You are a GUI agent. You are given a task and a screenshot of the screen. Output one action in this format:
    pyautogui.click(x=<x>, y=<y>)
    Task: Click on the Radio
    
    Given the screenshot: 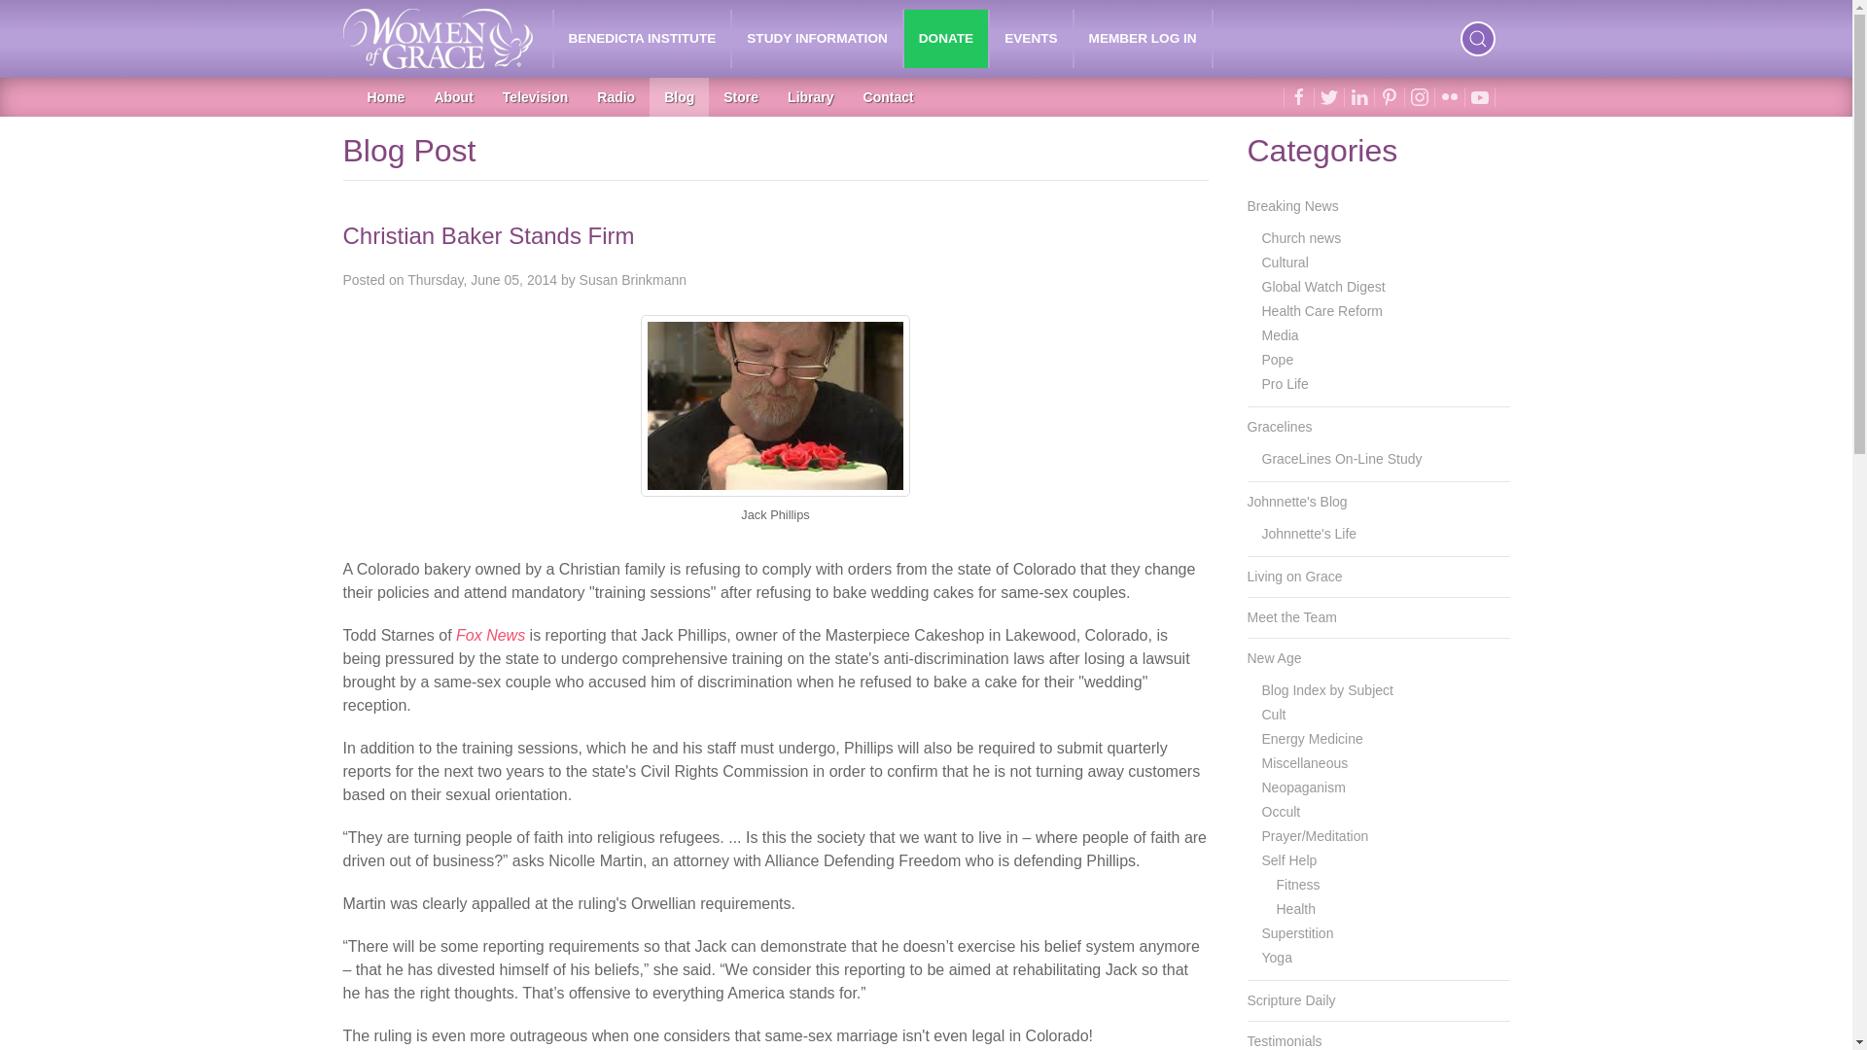 What is the action you would take?
    pyautogui.click(x=616, y=96)
    